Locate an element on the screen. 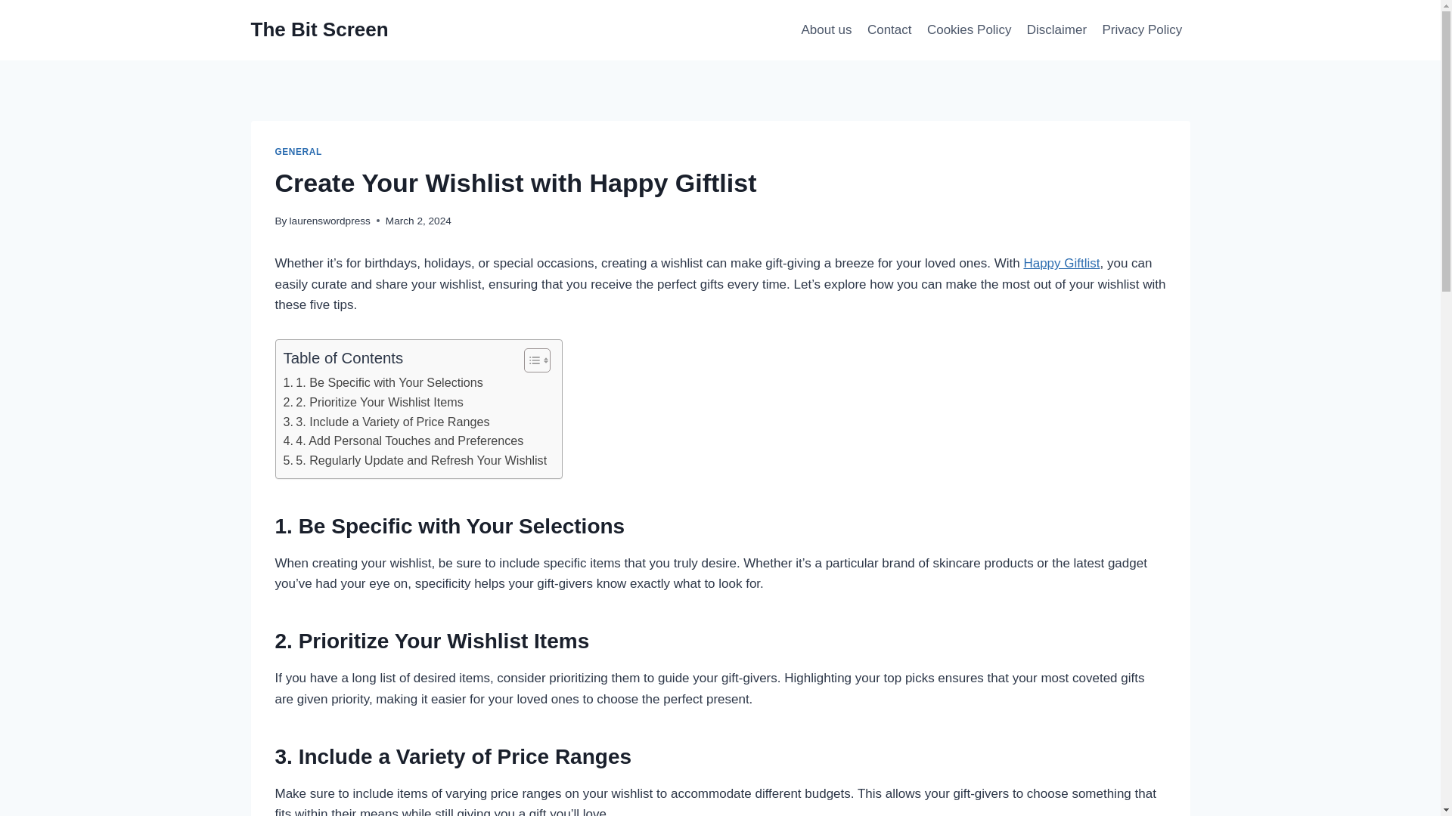 The height and width of the screenshot is (816, 1452). 5. Regularly Update and Refresh Your Wishlist is located at coordinates (414, 461).